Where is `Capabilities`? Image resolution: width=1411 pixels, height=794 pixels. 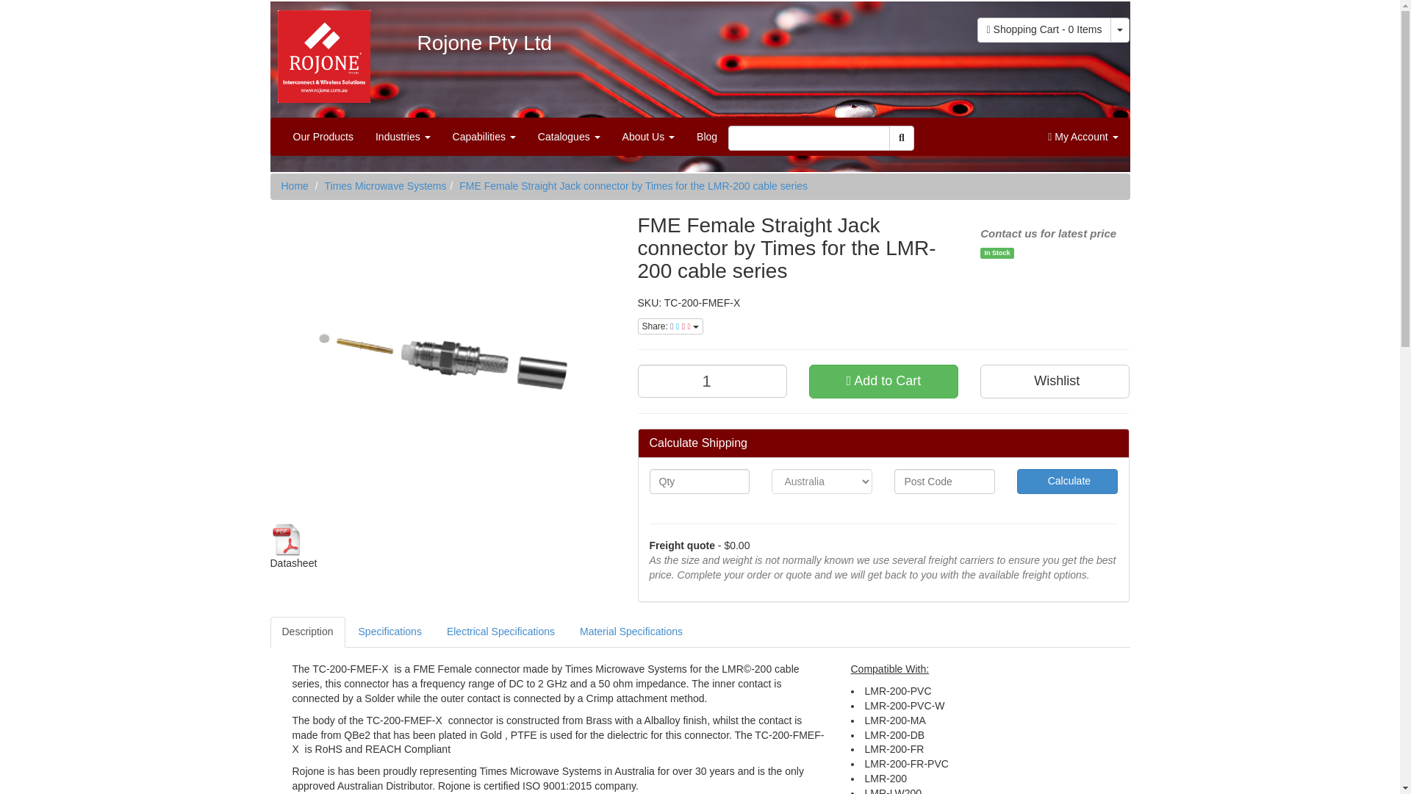 Capabilities is located at coordinates (484, 136).